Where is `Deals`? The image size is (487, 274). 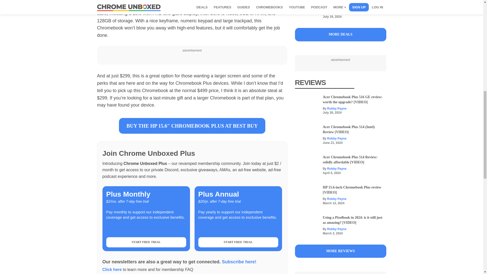
Deals is located at coordinates (340, 35).